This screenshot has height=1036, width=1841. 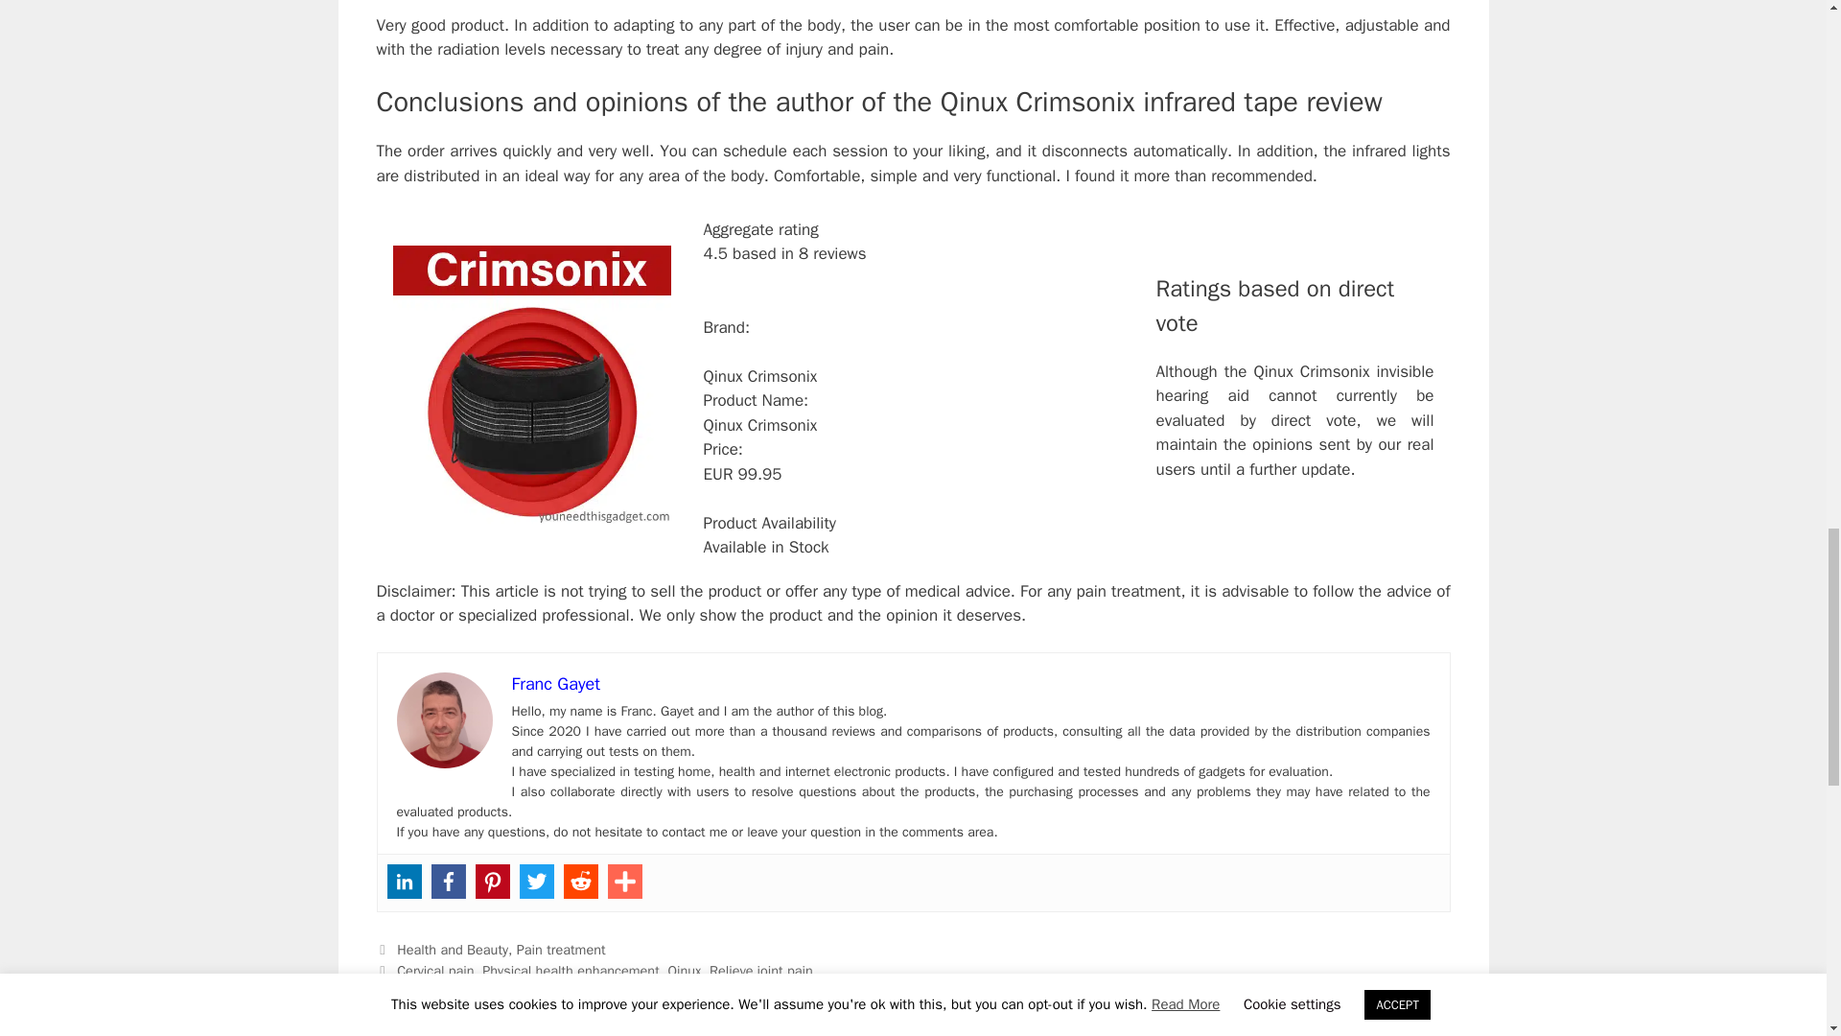 What do you see at coordinates (404, 881) in the screenshot?
I see `Linkedin` at bounding box center [404, 881].